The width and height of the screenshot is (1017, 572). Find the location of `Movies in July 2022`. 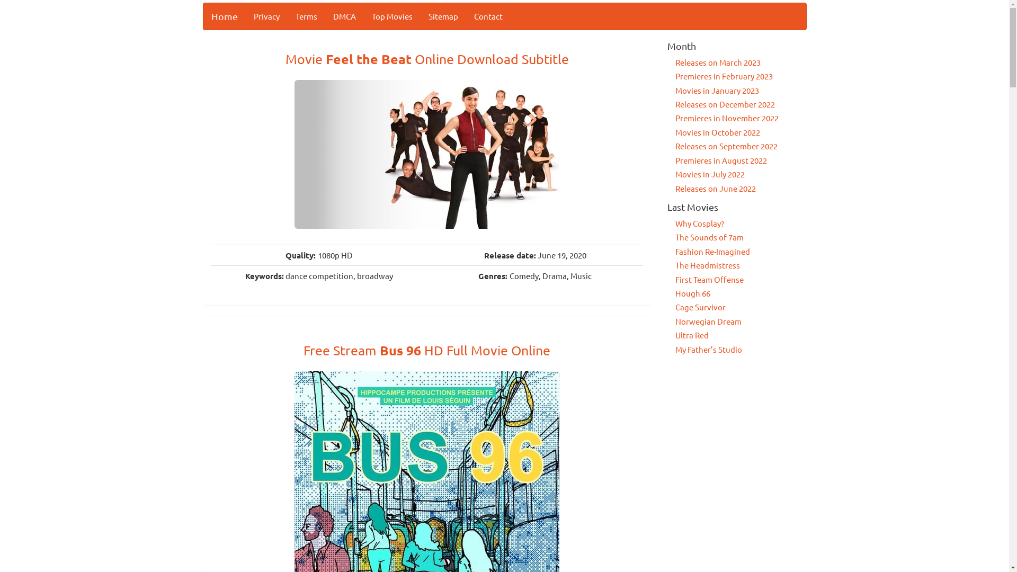

Movies in July 2022 is located at coordinates (710, 174).